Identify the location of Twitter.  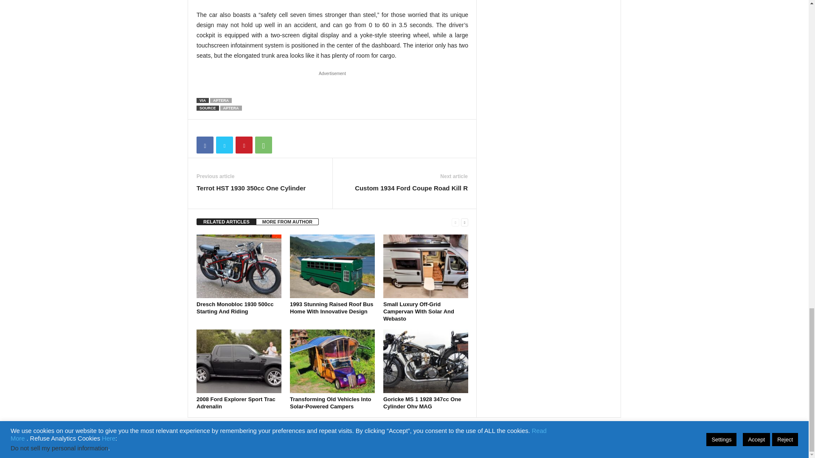
(224, 145).